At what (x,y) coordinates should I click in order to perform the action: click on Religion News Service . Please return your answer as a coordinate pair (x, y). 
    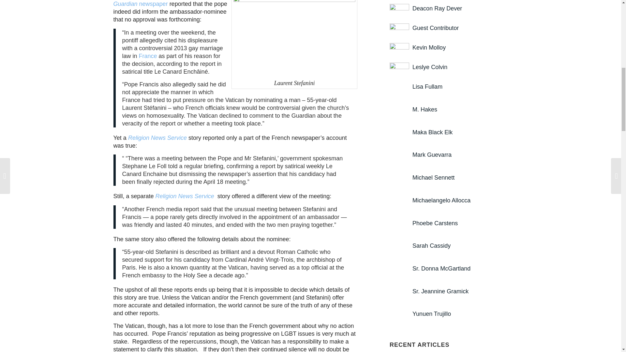
    Looking at the image, I should click on (186, 196).